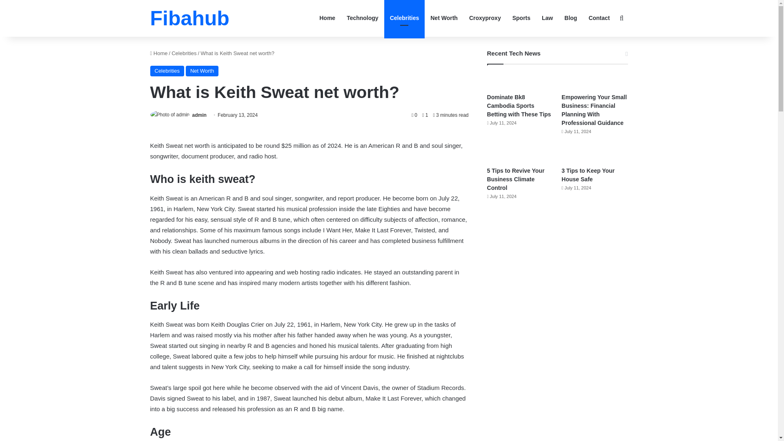 This screenshot has width=784, height=441. What do you see at coordinates (159, 53) in the screenshot?
I see `Home` at bounding box center [159, 53].